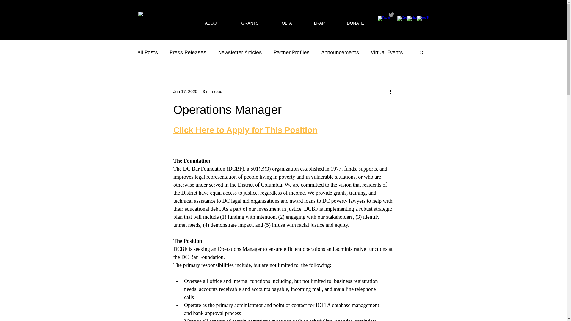 The height and width of the screenshot is (321, 571). I want to click on logo.png, so click(164, 20).